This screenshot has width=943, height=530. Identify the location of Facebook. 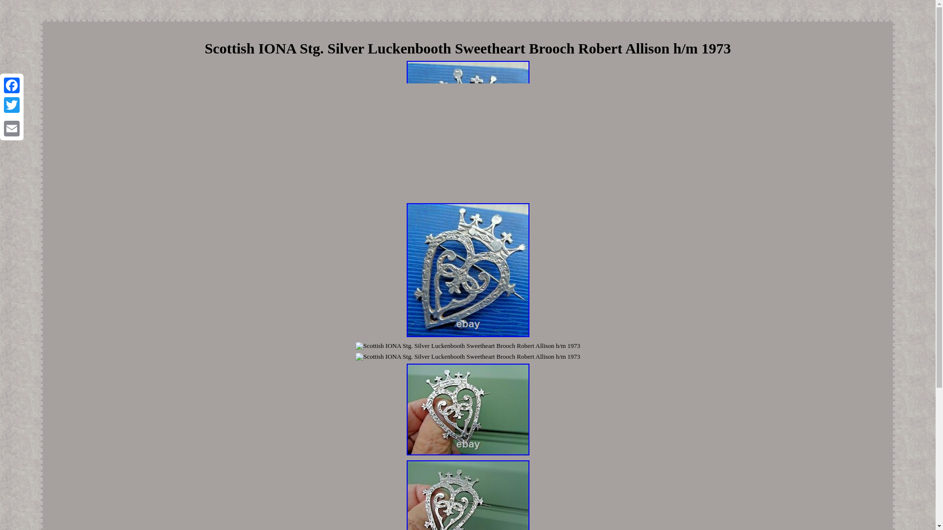
(12, 85).